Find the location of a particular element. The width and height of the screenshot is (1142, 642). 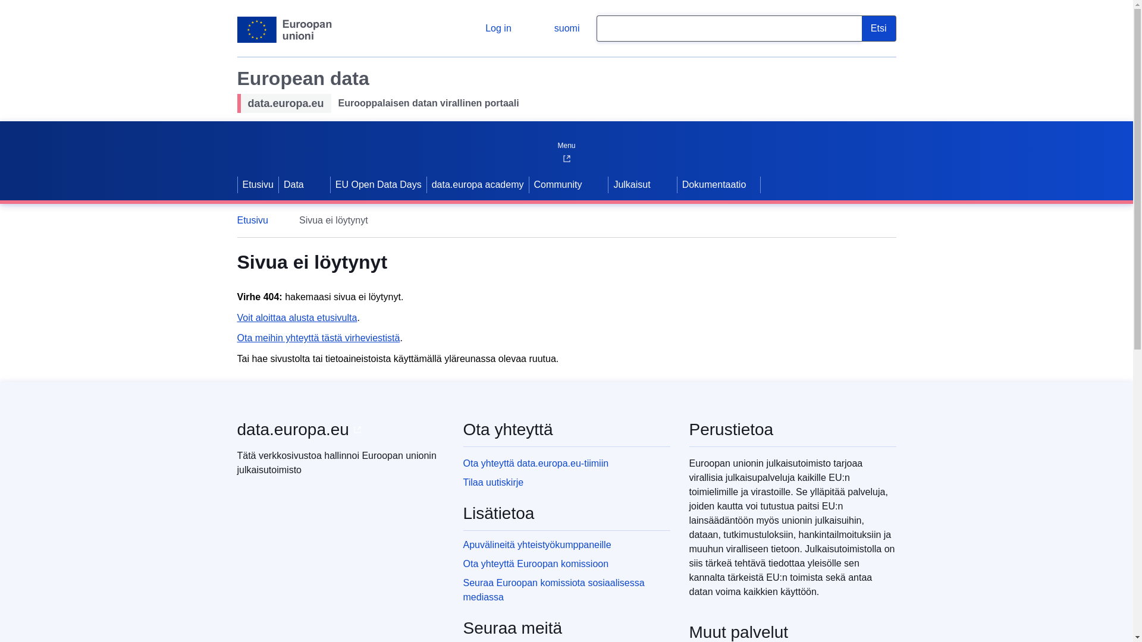

suomi is located at coordinates (557, 29).